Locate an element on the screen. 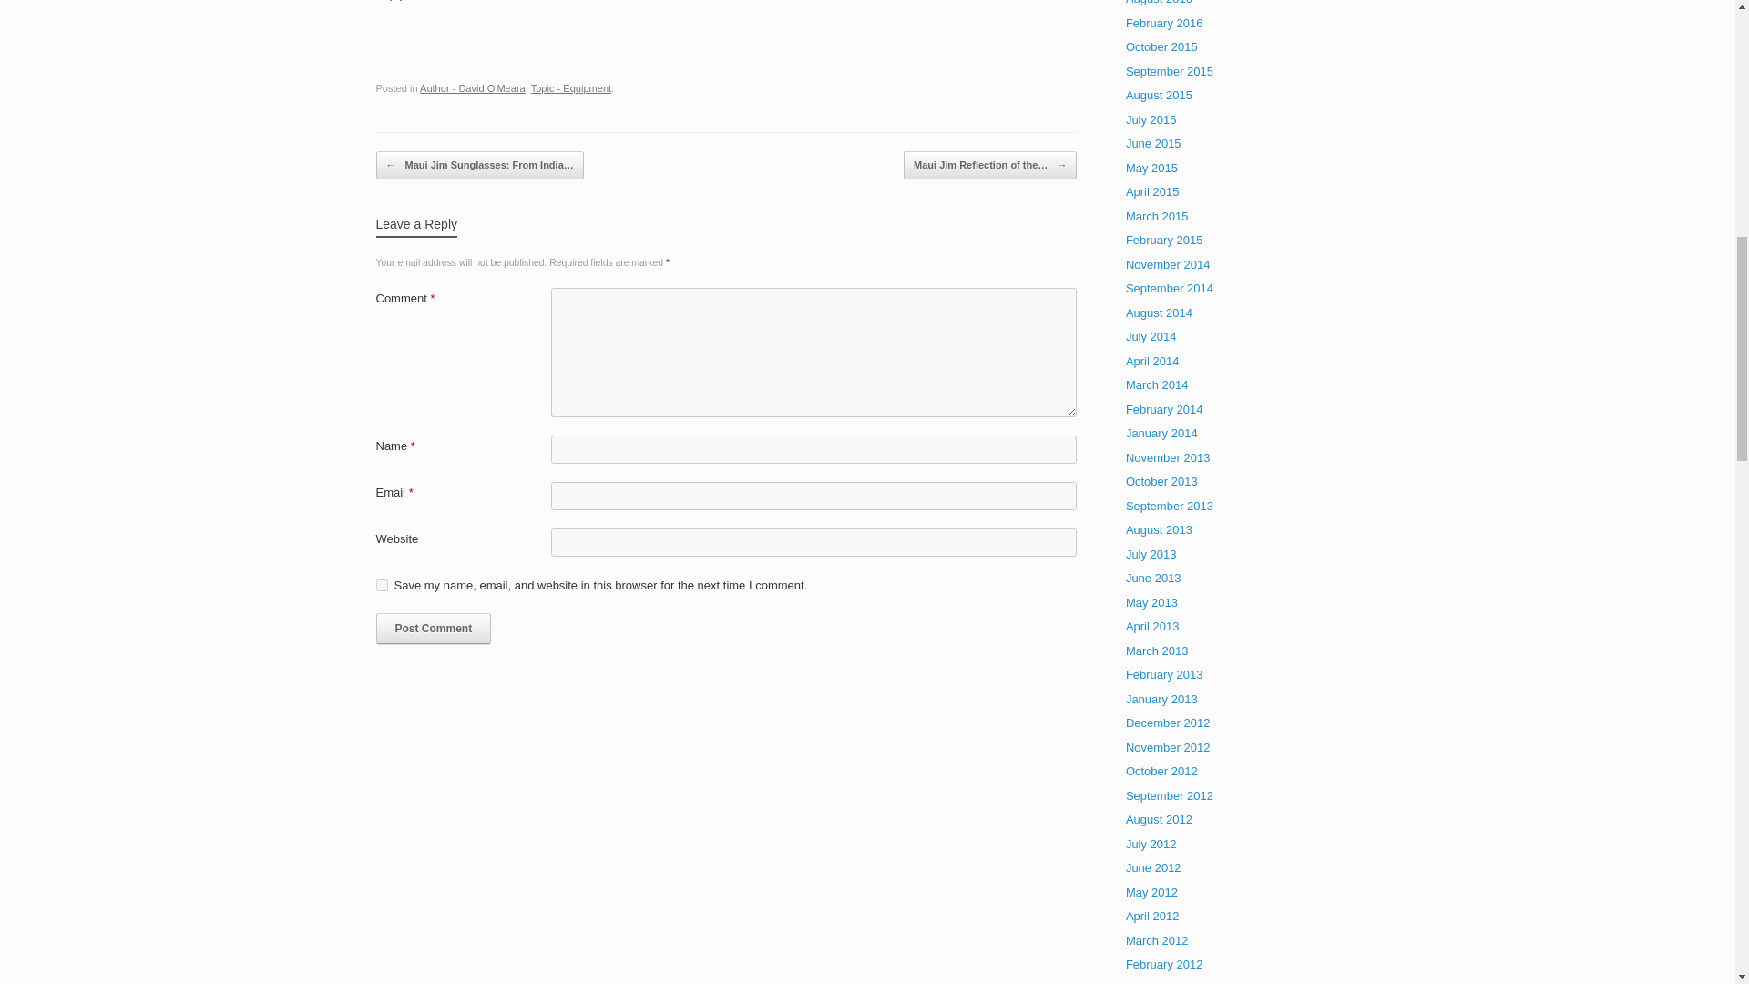 The image size is (1749, 984). Author - David O'Meara is located at coordinates (472, 87).